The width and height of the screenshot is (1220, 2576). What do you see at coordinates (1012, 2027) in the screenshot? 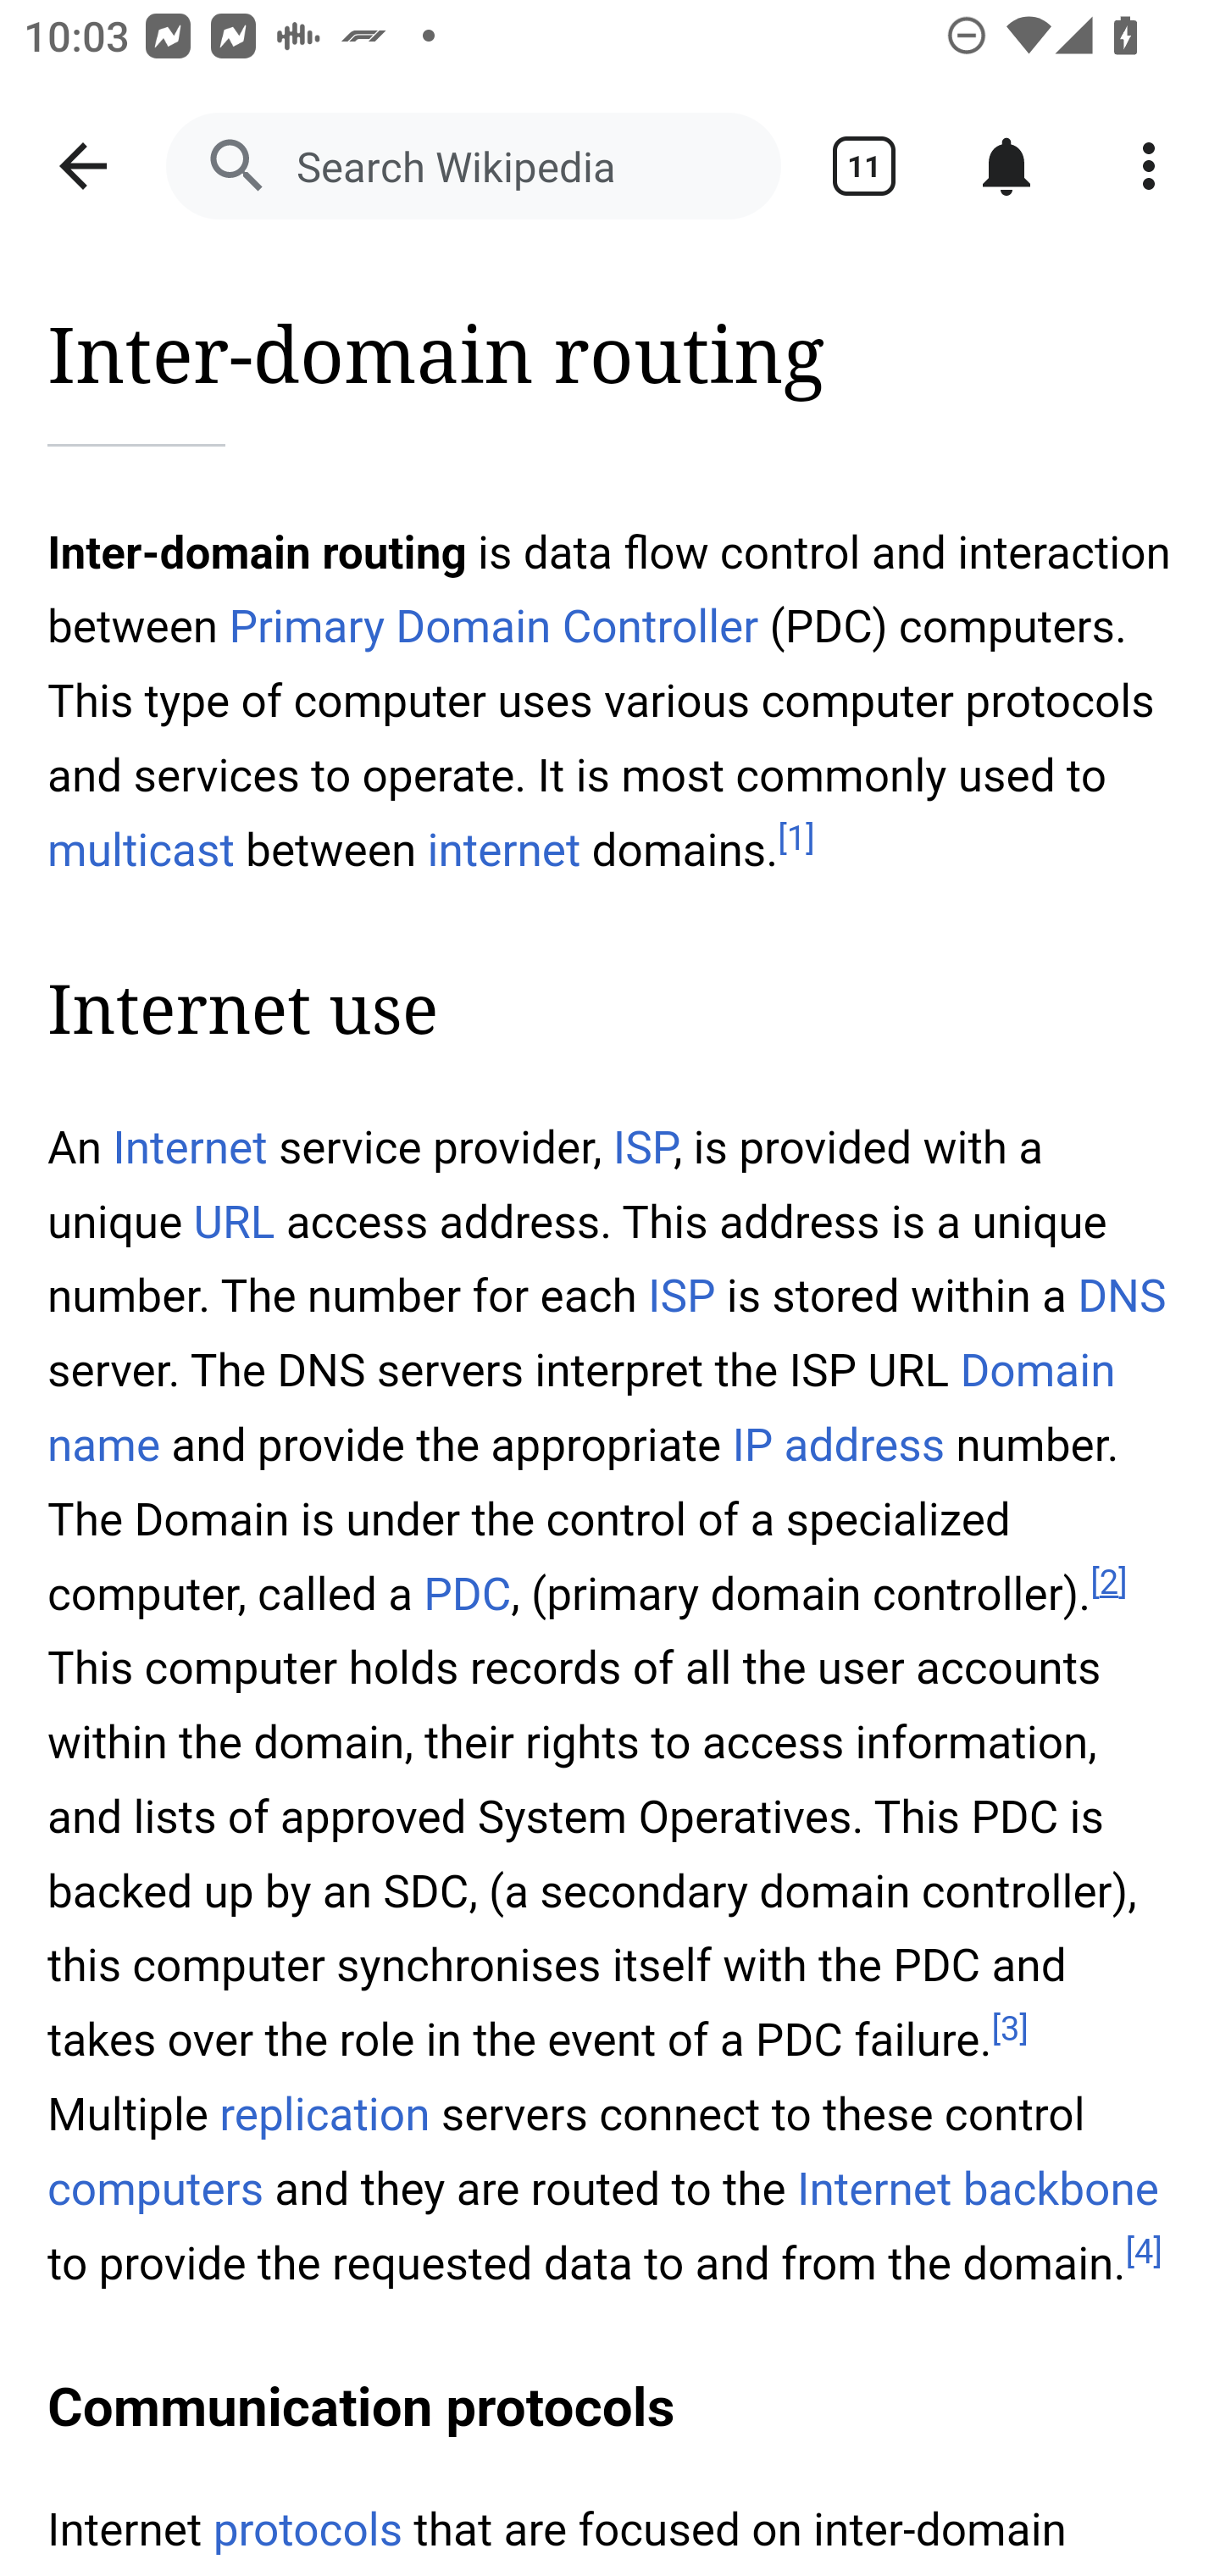
I see `[] [ 3 ]` at bounding box center [1012, 2027].